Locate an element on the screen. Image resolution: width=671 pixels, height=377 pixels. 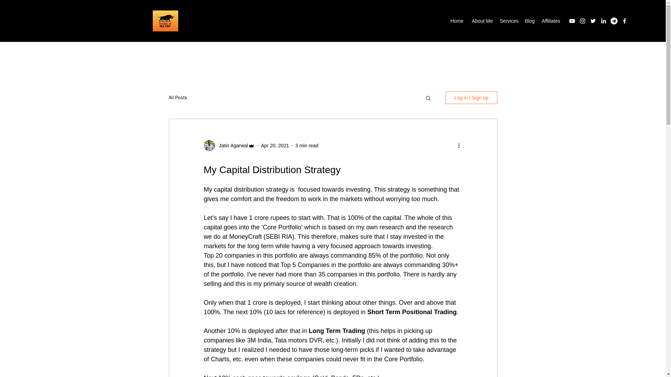
Blog is located at coordinates (529, 21).